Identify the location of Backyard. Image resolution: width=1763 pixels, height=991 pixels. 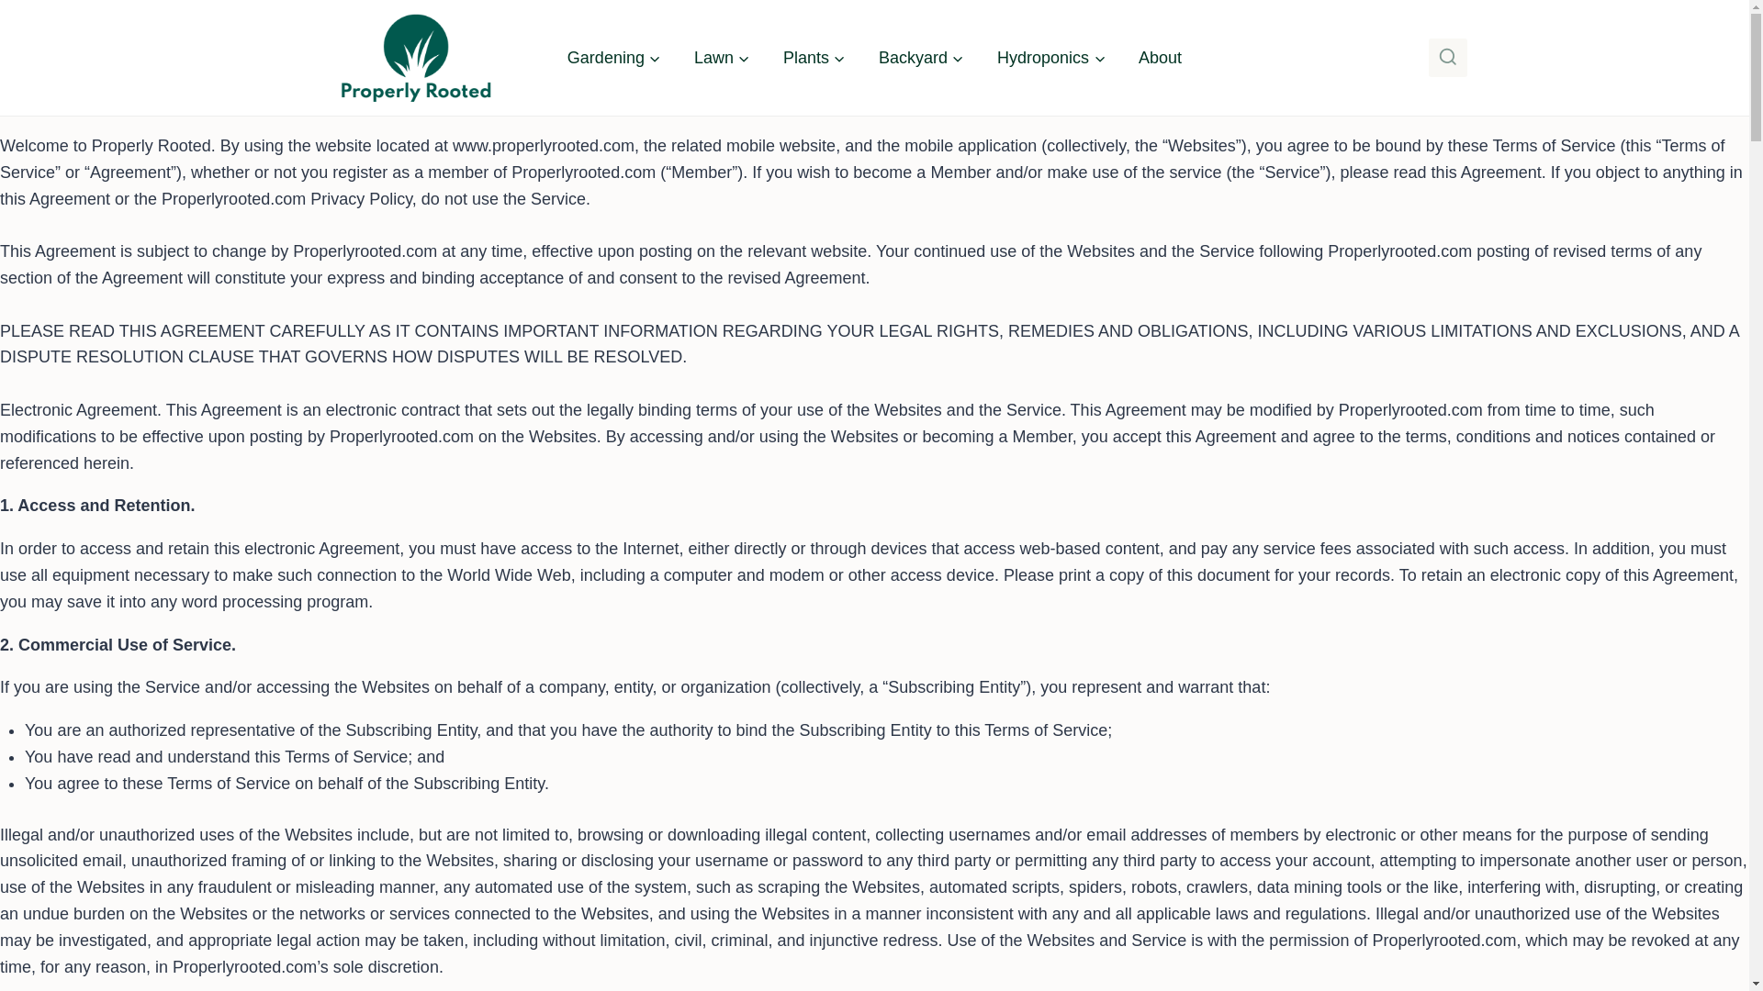
(920, 57).